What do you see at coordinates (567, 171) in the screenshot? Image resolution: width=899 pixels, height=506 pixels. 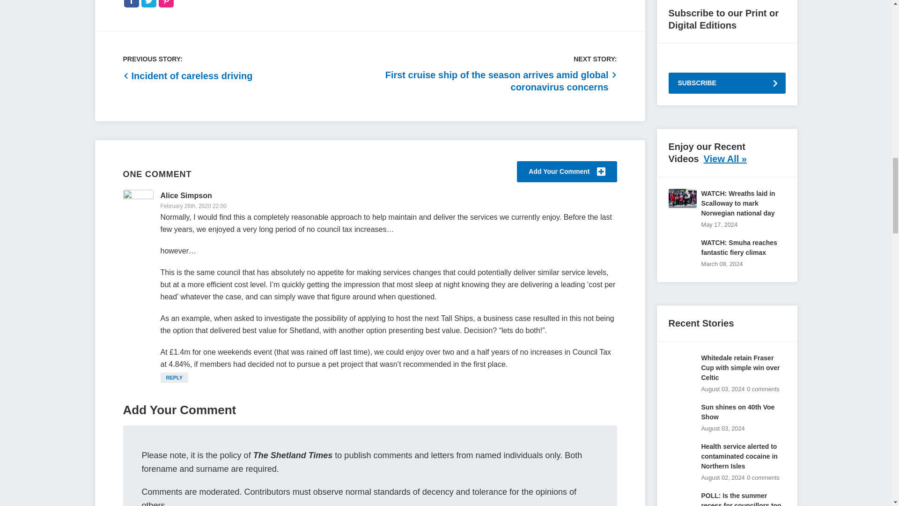 I see `Add Your Comment` at bounding box center [567, 171].